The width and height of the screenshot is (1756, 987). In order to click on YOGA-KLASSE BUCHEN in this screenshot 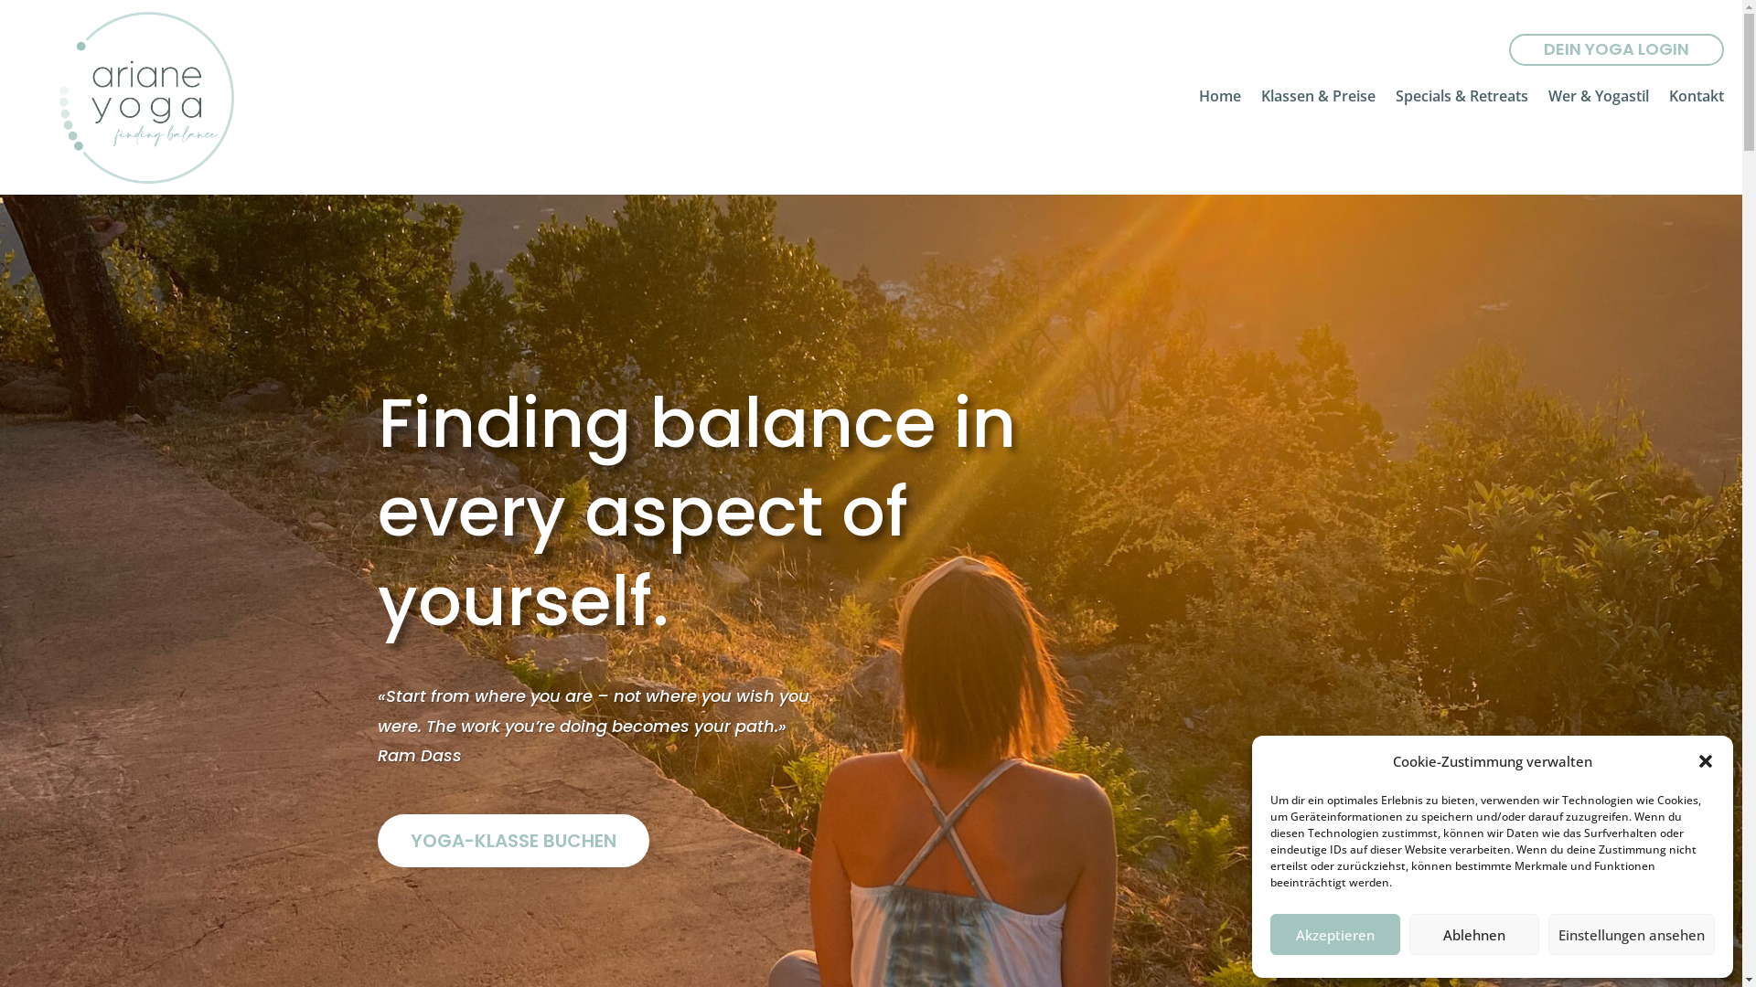, I will do `click(512, 841)`.